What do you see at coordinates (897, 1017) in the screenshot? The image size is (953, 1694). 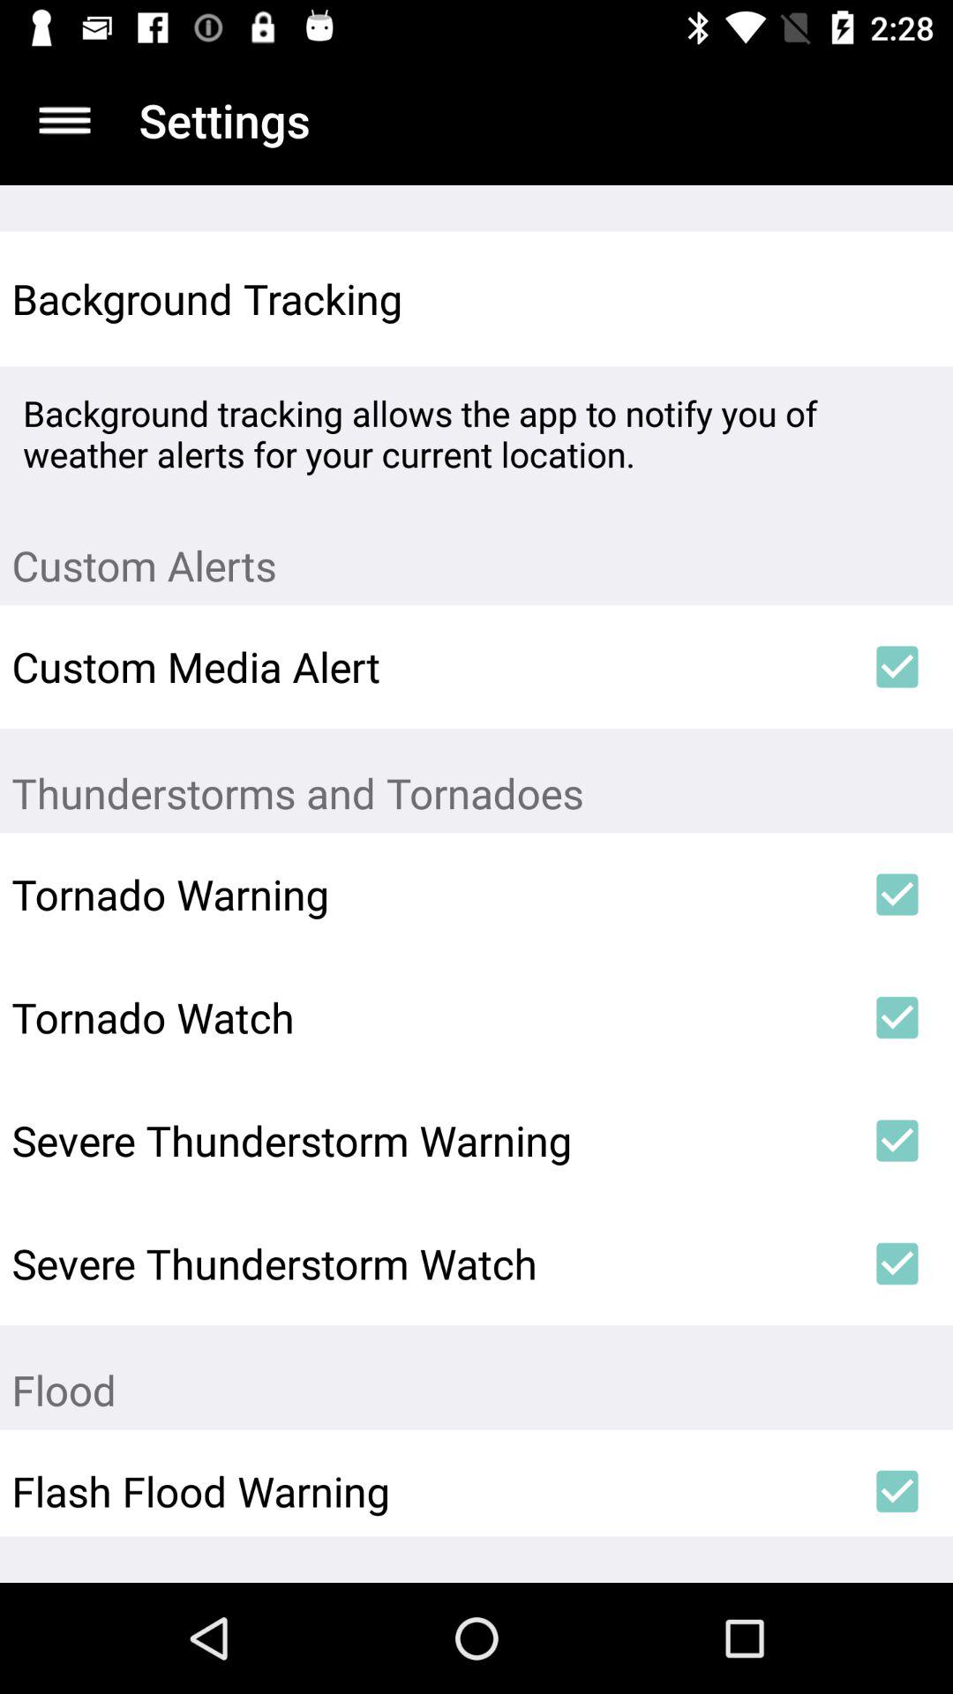 I see `launch icon to the right of tornado watch icon` at bounding box center [897, 1017].